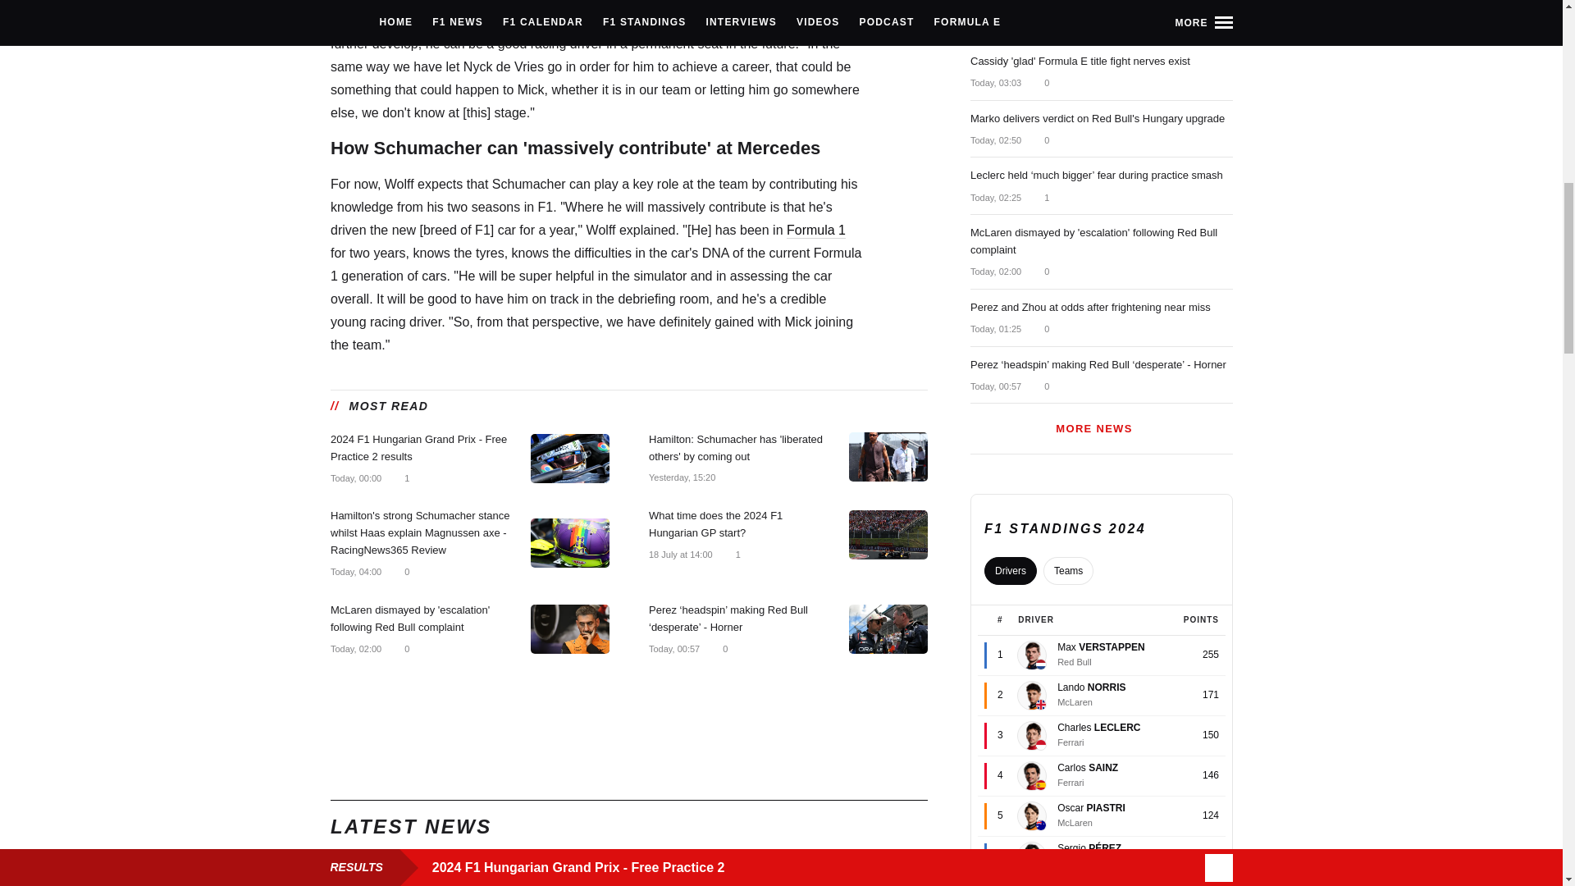  Describe the element at coordinates (354, 572) in the screenshot. I see `Saturday 20 July 2024 at 04:00` at that location.